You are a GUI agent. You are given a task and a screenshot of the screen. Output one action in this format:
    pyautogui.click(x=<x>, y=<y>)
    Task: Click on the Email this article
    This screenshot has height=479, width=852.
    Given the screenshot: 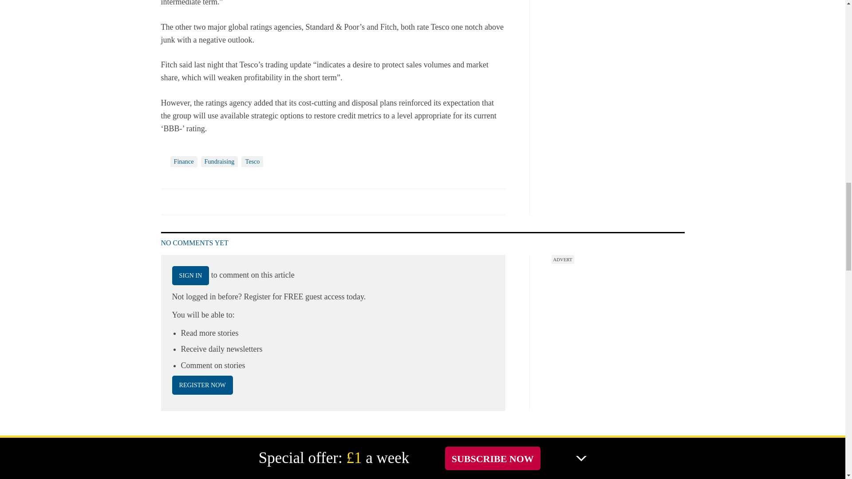 What is the action you would take?
    pyautogui.click(x=226, y=201)
    